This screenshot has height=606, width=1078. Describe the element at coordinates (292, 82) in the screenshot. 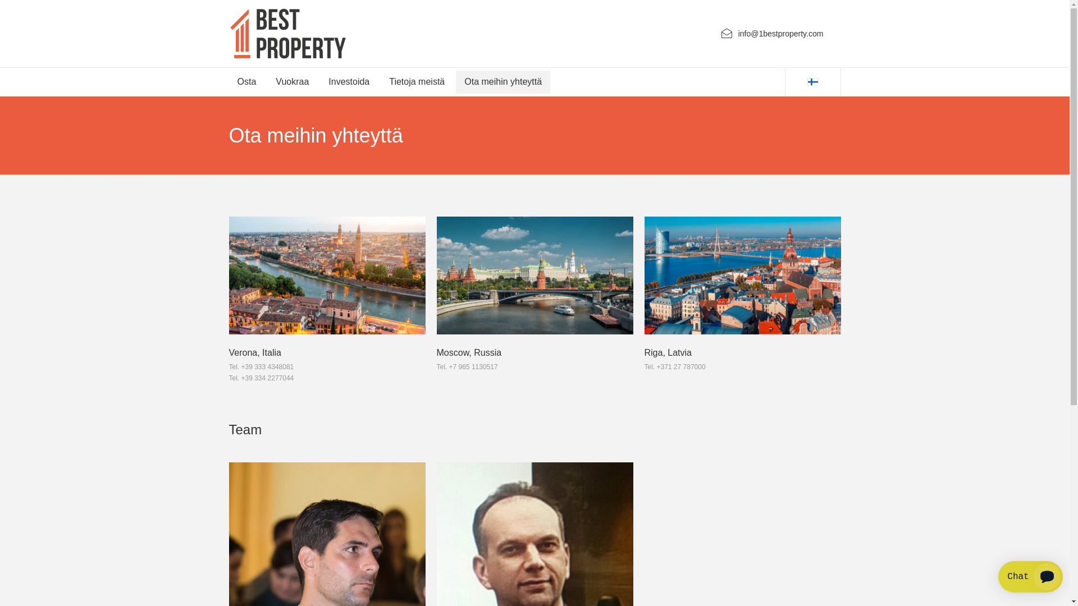

I see `Vuokraa` at that location.